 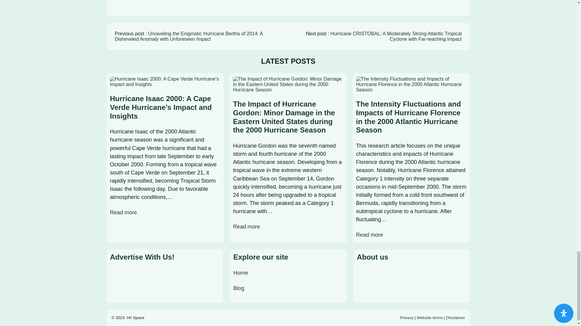 I want to click on Website terms, so click(x=430, y=318).